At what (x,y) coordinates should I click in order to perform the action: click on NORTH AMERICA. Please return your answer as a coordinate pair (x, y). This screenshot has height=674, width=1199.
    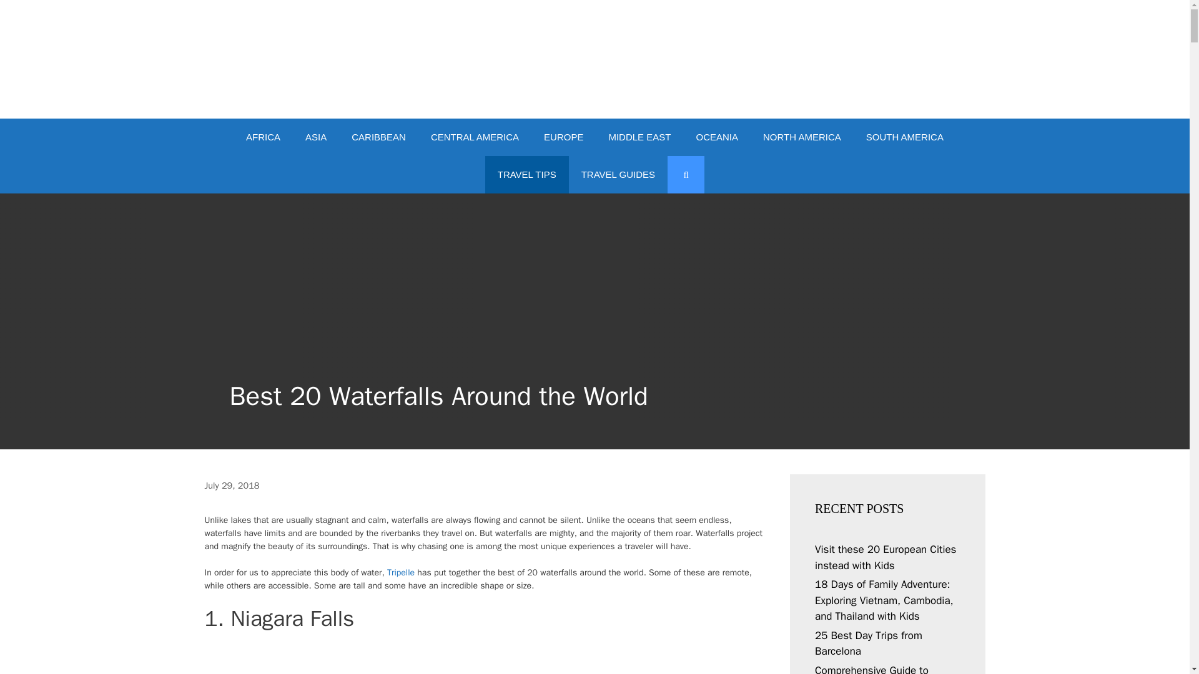
    Looking at the image, I should click on (802, 137).